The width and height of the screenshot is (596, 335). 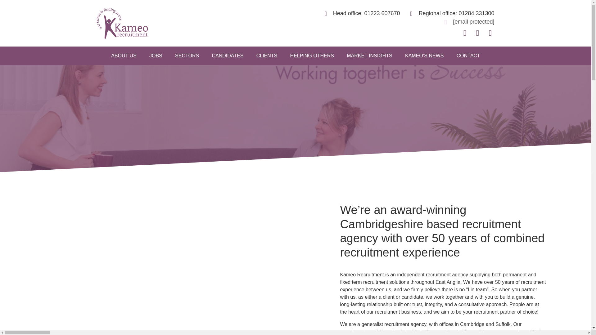 I want to click on Head office: 01223 607670, so click(x=359, y=14).